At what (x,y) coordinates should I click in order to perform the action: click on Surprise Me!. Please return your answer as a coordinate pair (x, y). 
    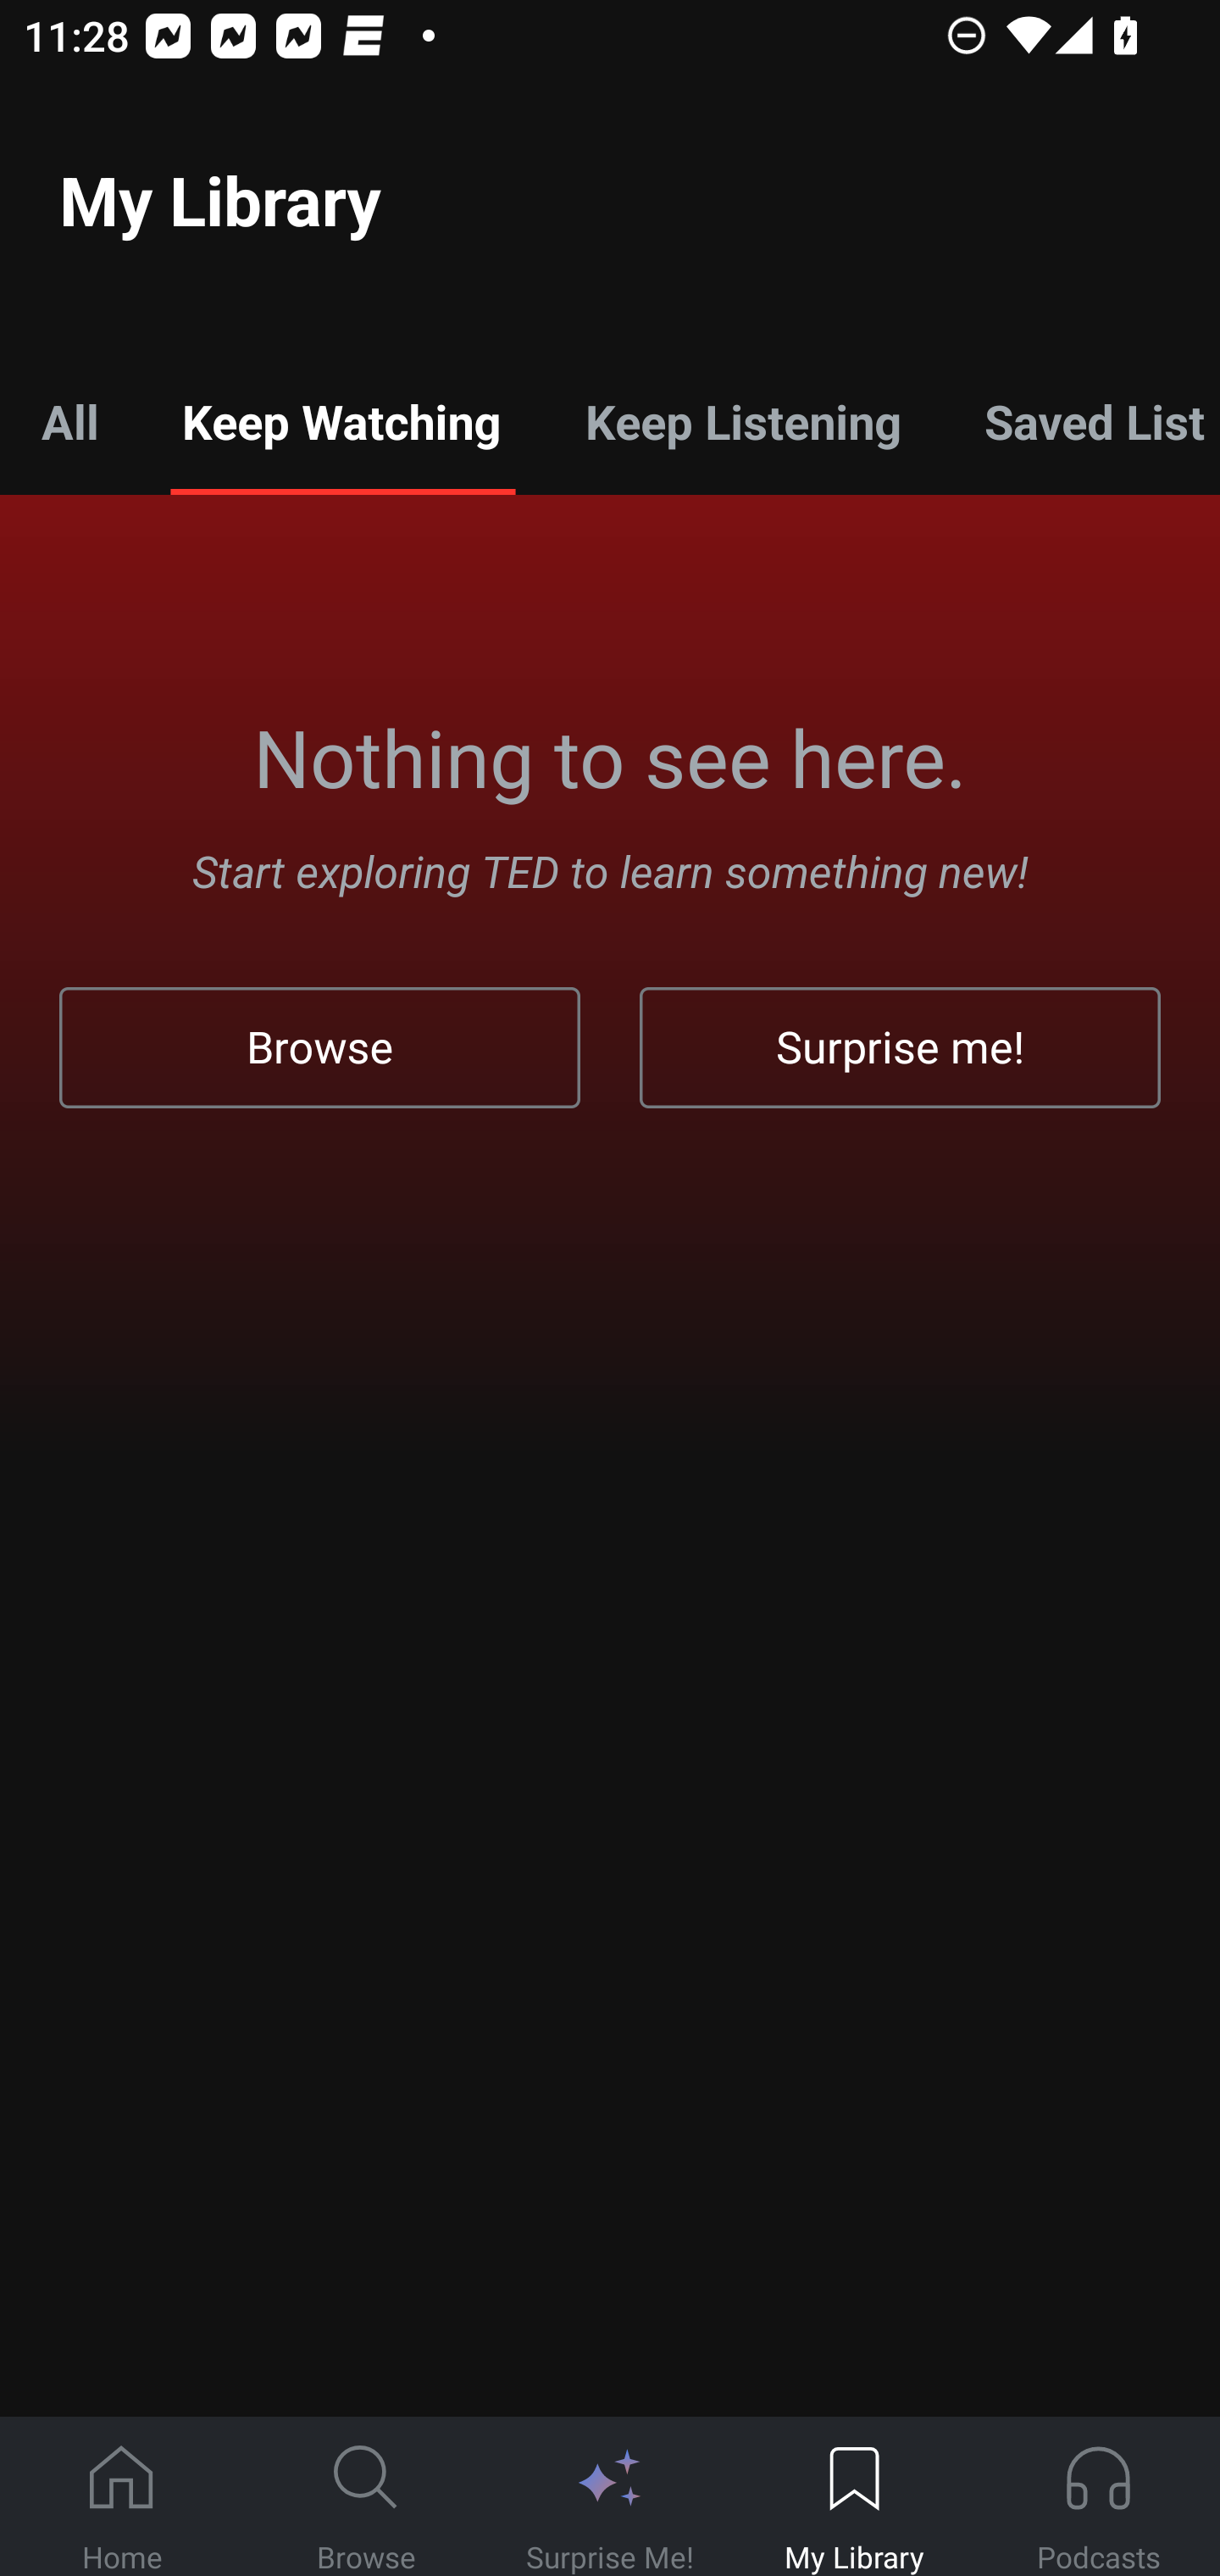
    Looking at the image, I should click on (610, 2497).